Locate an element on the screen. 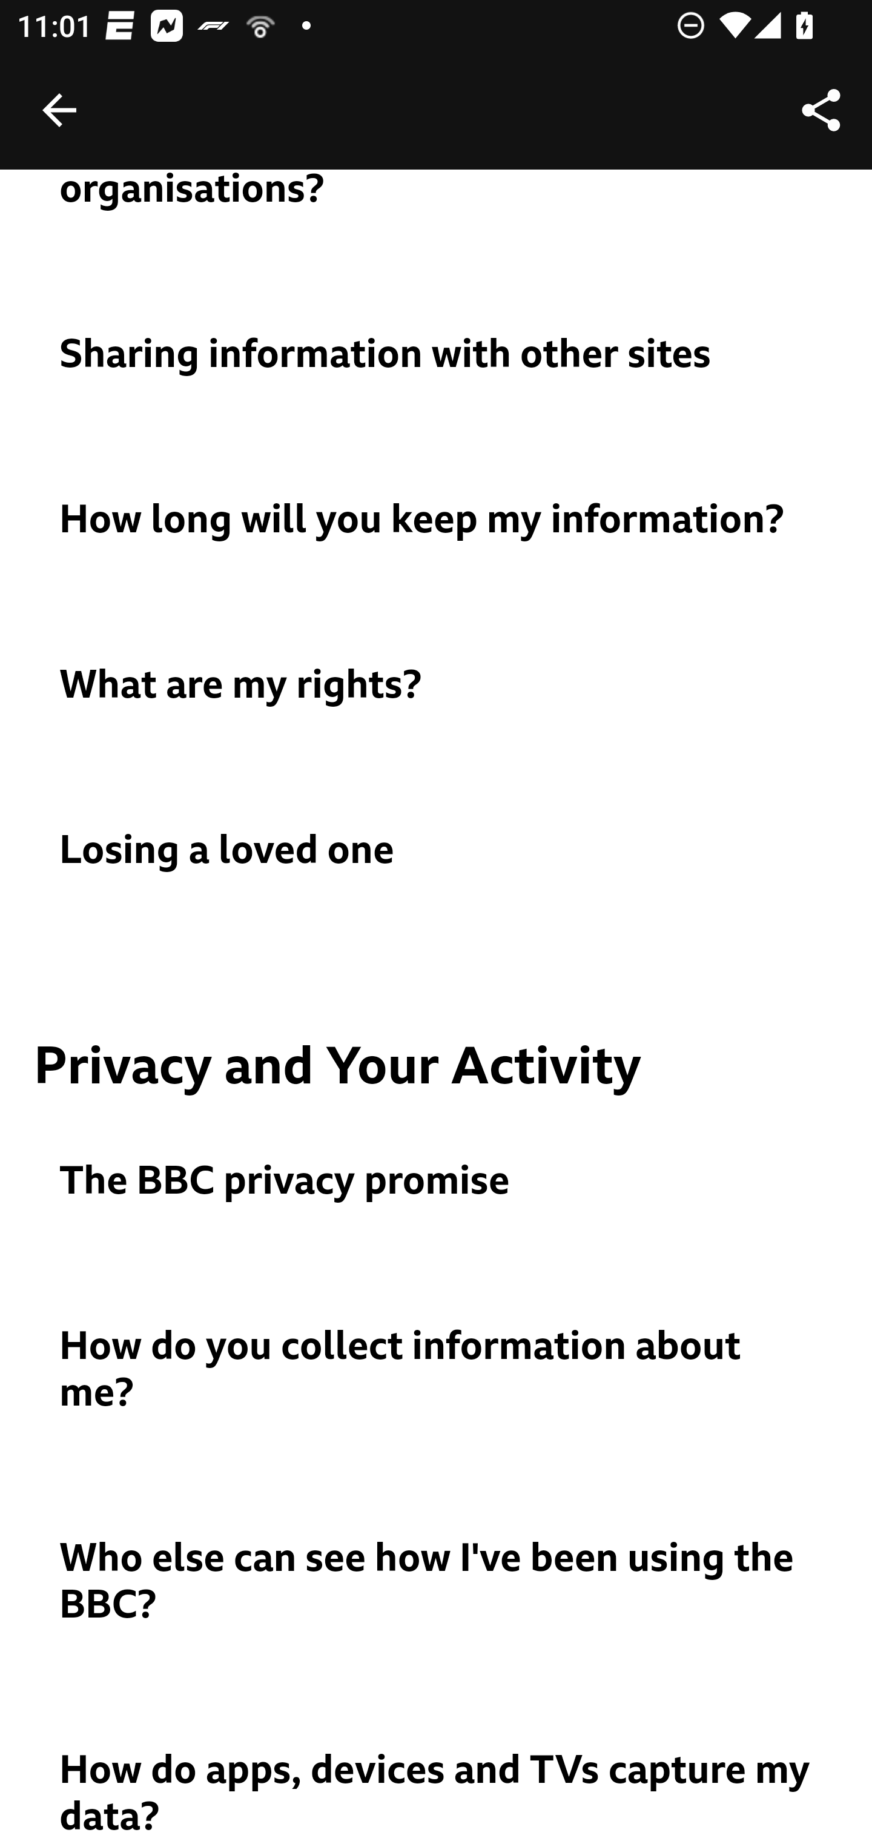  Back is located at coordinates (59, 110).